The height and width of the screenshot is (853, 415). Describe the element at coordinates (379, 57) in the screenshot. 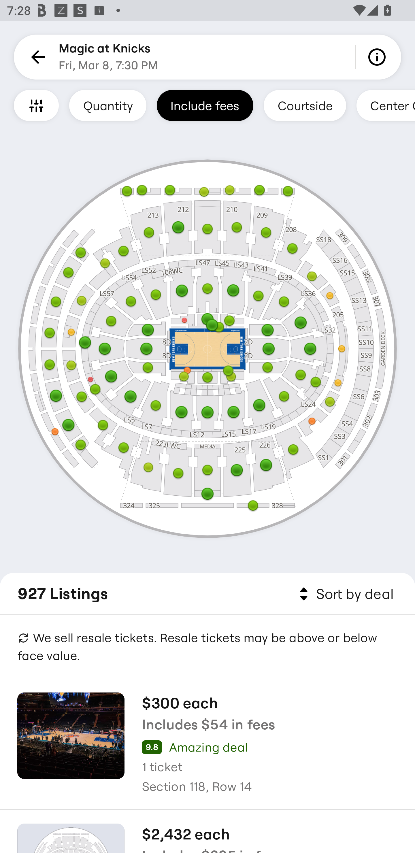

I see `Info` at that location.